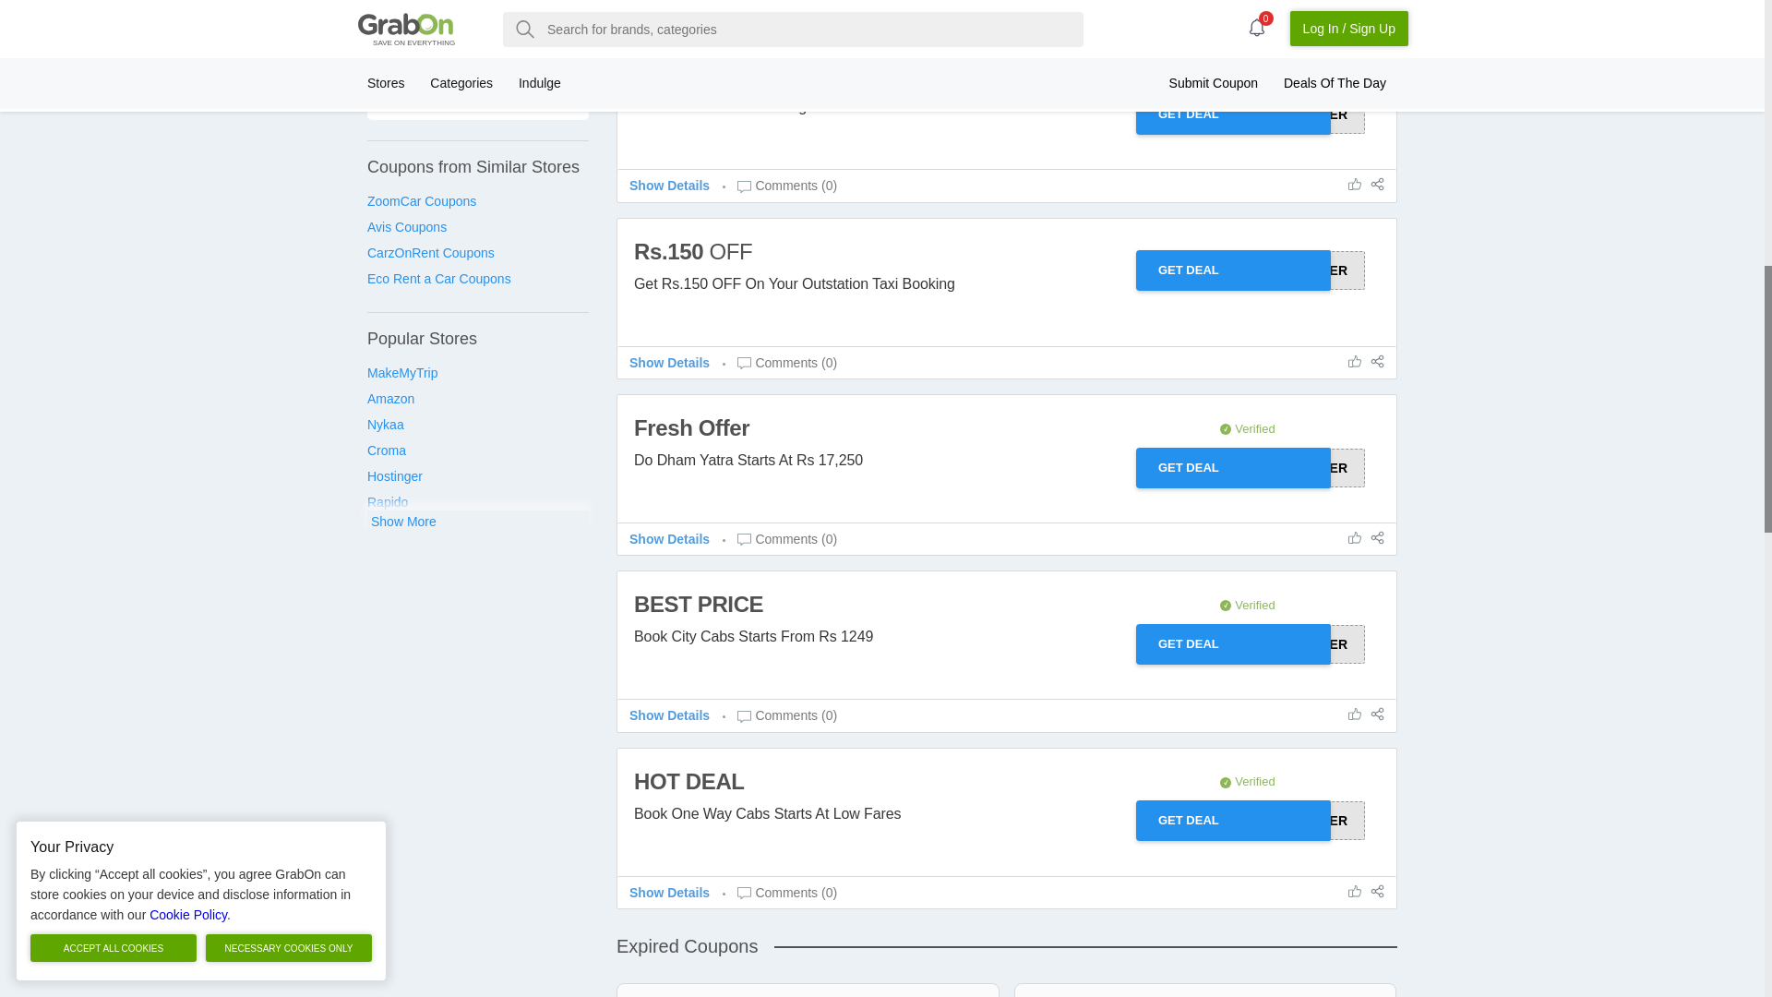 The image size is (1772, 997). Describe the element at coordinates (477, 372) in the screenshot. I see `MakeMyTrip` at that location.